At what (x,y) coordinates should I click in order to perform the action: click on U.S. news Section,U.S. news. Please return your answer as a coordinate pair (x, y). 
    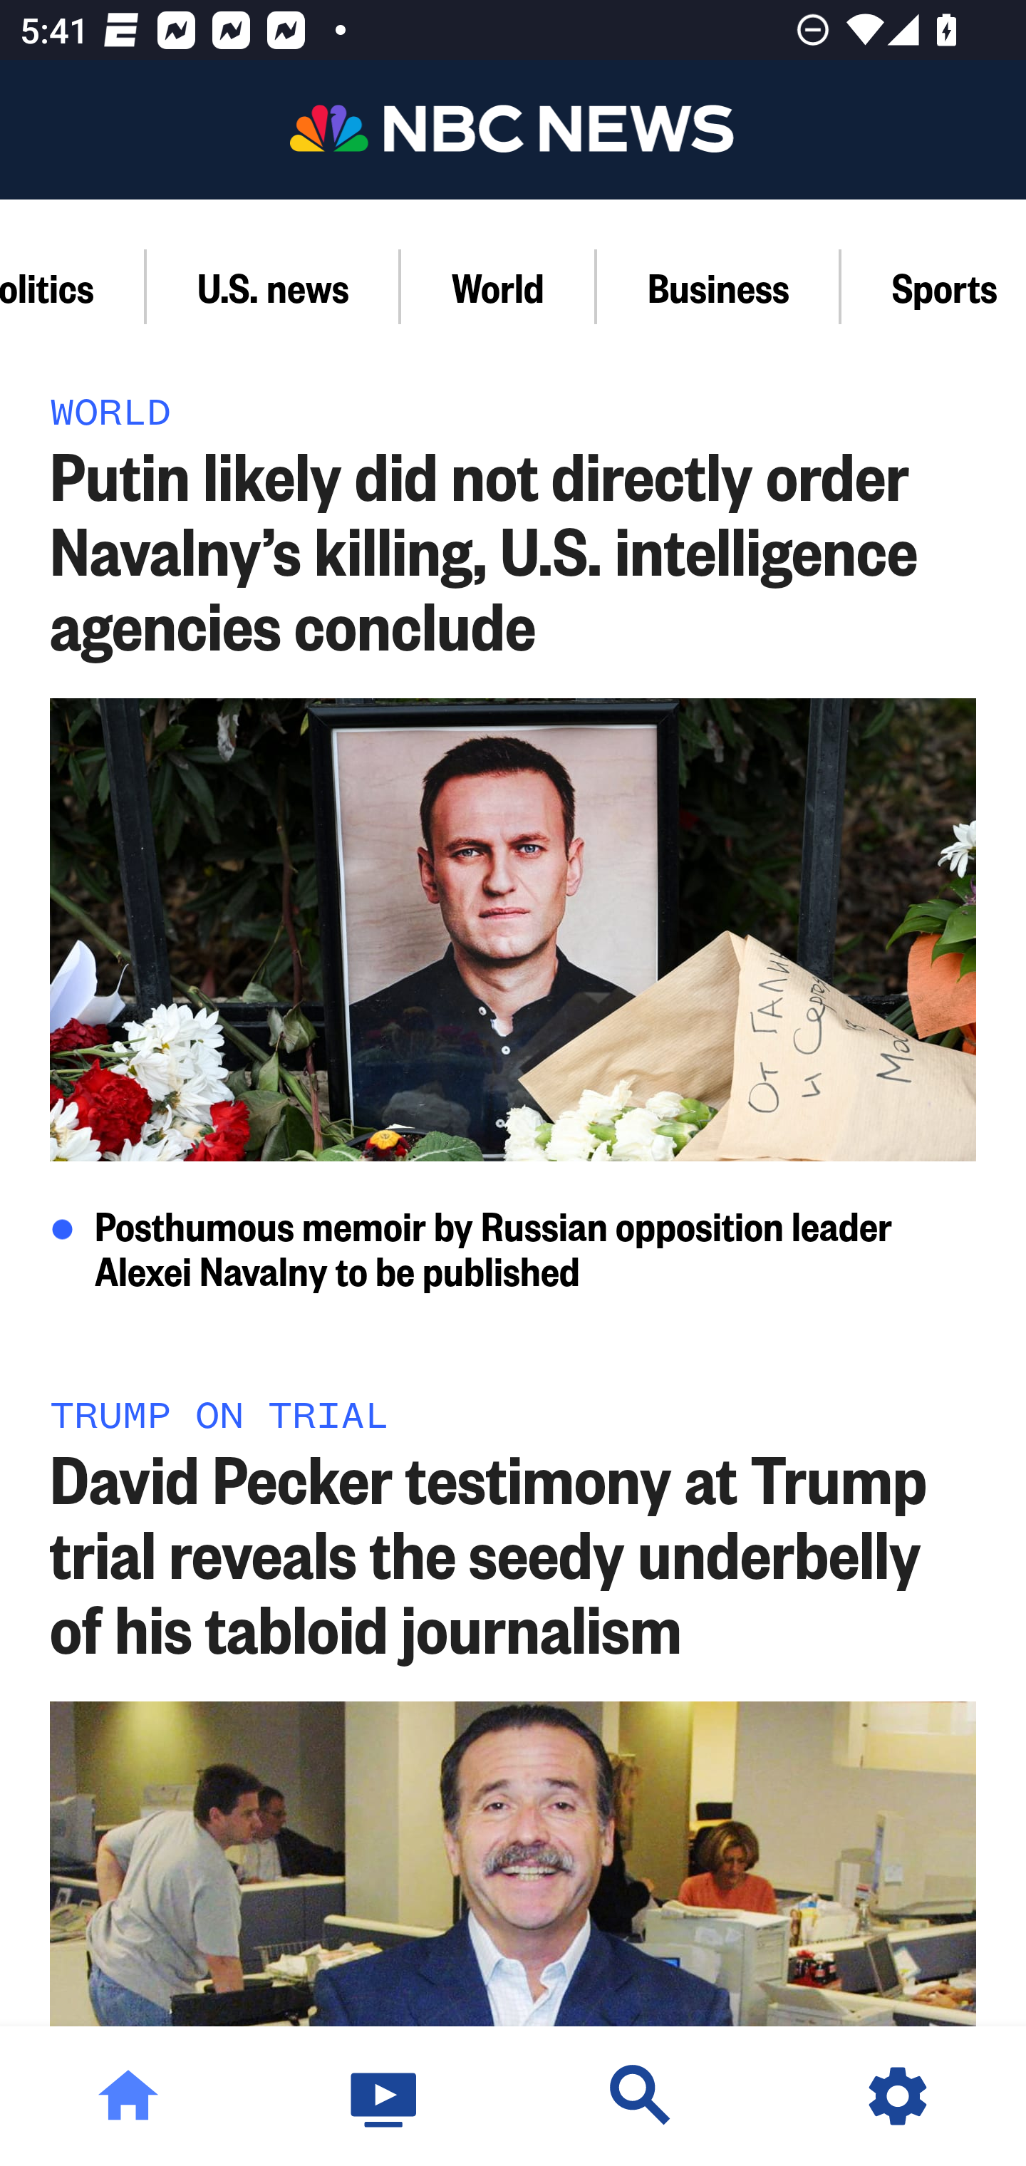
    Looking at the image, I should click on (274, 286).